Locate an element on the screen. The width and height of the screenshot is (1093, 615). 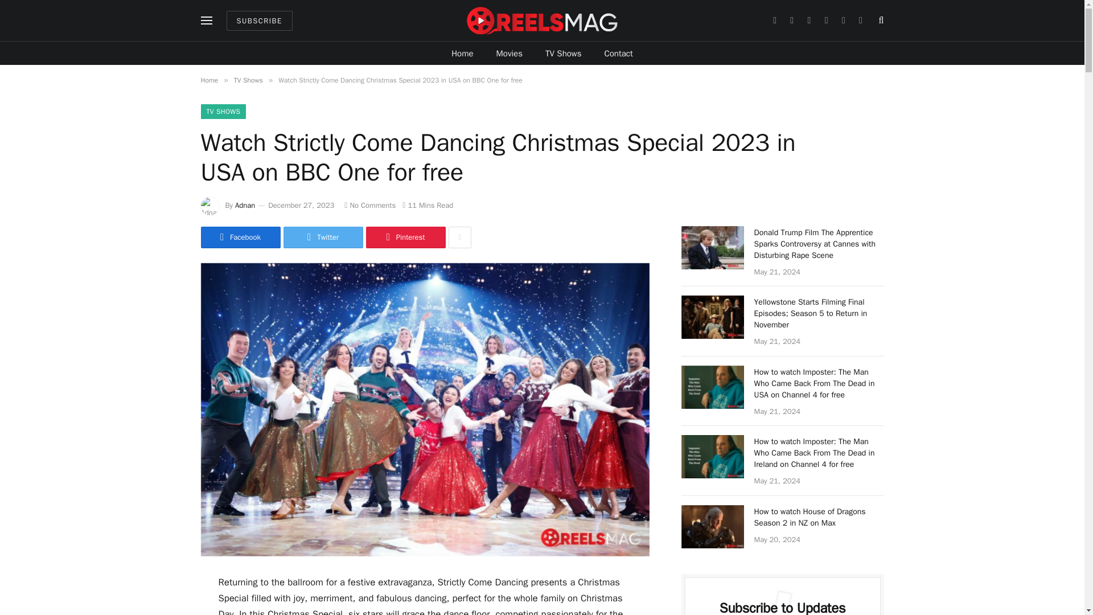
TV Shows is located at coordinates (564, 54).